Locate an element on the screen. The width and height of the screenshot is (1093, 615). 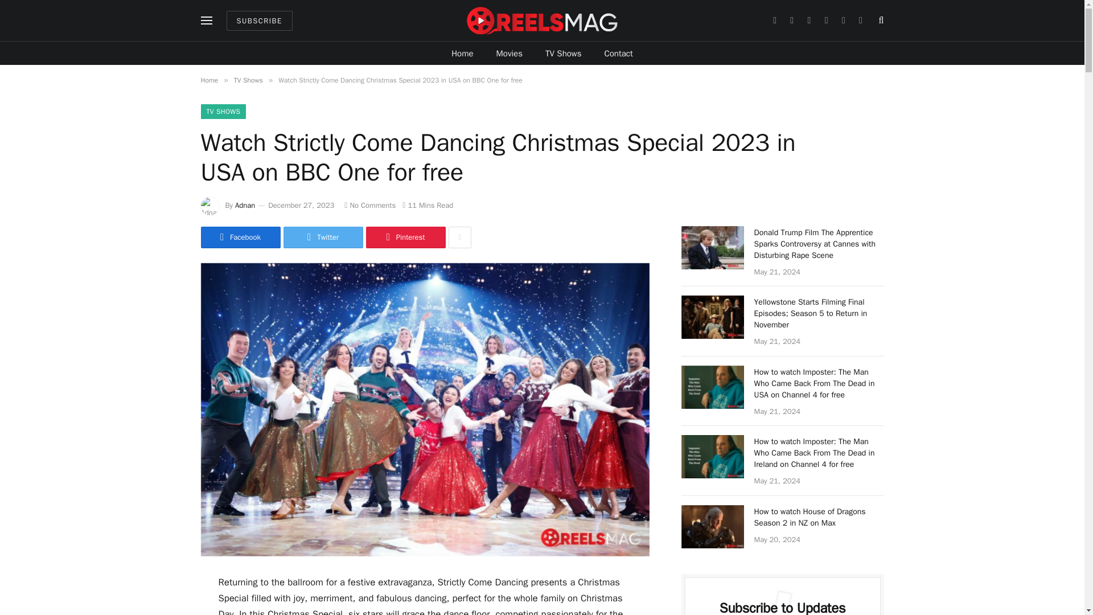
TV Shows is located at coordinates (564, 54).